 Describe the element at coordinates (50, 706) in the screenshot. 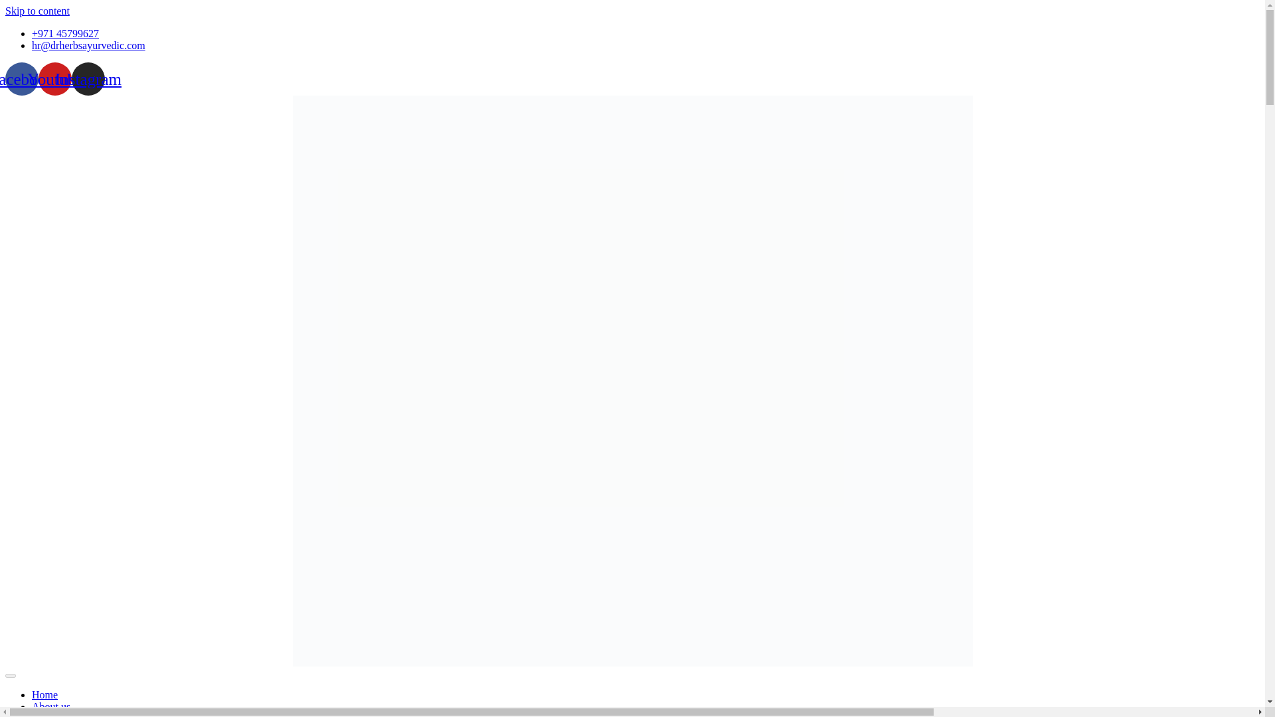

I see `About us` at that location.